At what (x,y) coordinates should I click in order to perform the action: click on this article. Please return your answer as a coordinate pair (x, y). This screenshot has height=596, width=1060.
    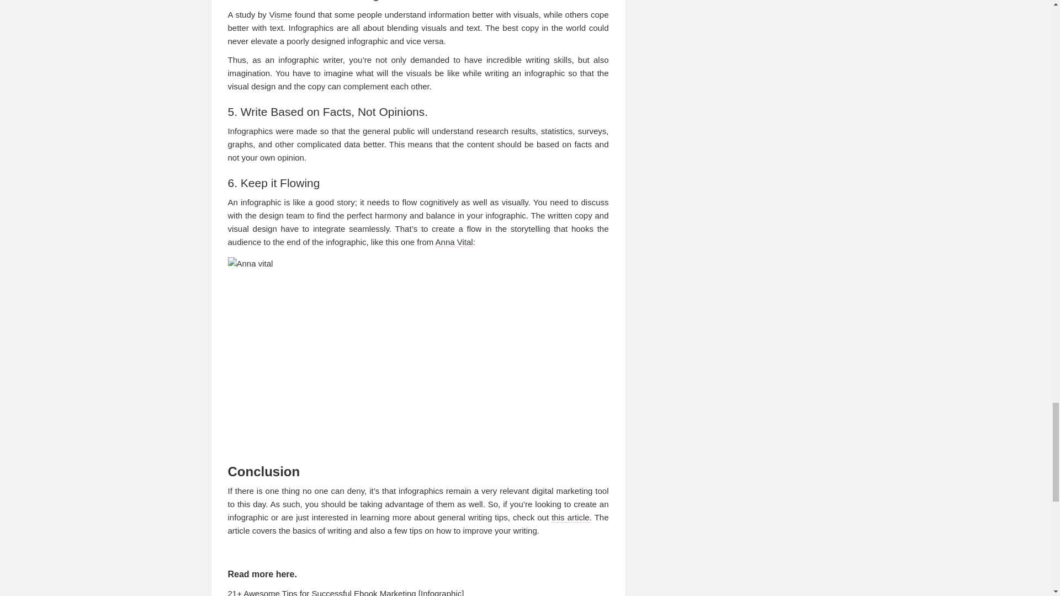
    Looking at the image, I should click on (570, 518).